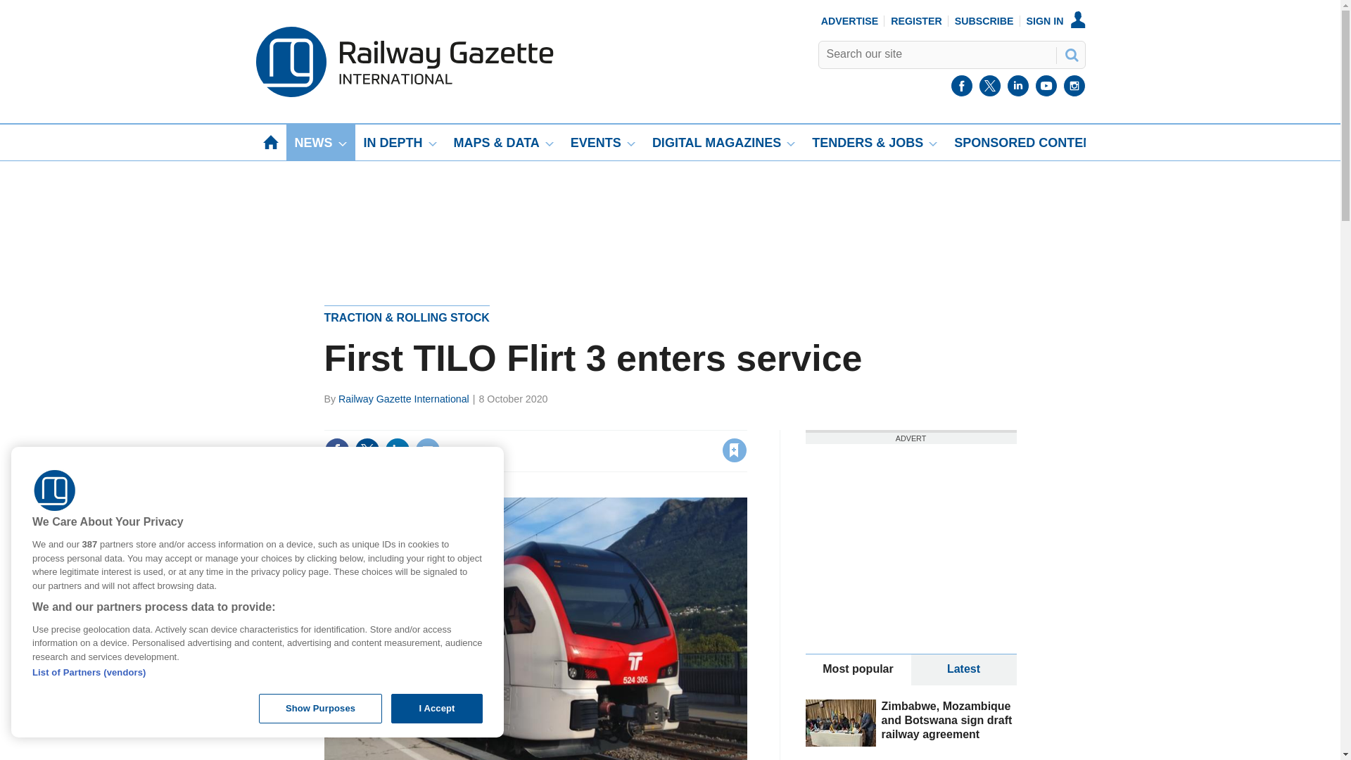 Image resolution: width=1351 pixels, height=760 pixels. Describe the element at coordinates (911, 532) in the screenshot. I see `3rd party ad content` at that location.